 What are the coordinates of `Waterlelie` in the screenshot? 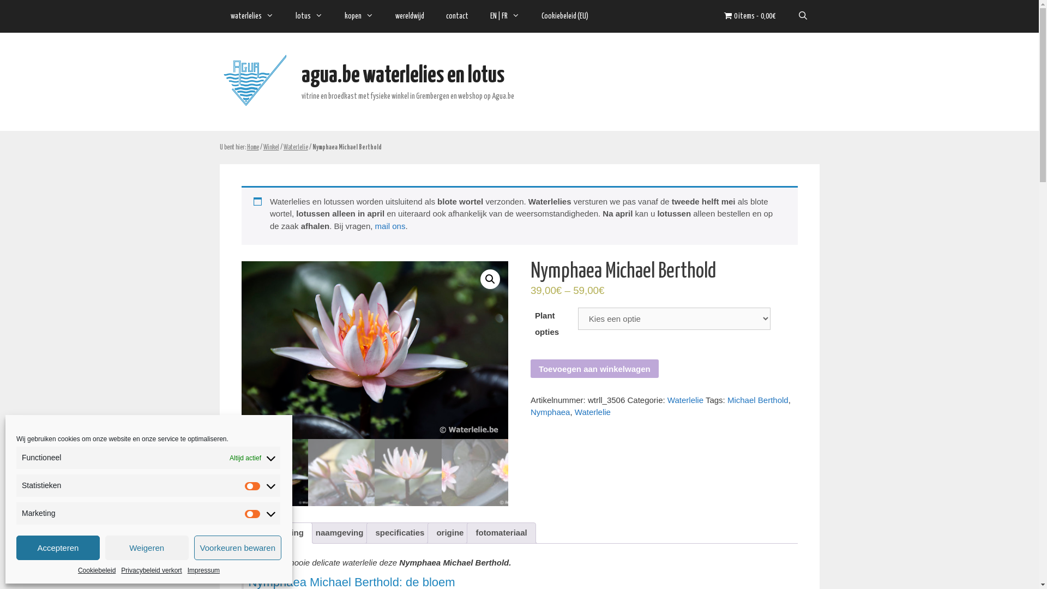 It's located at (685, 400).